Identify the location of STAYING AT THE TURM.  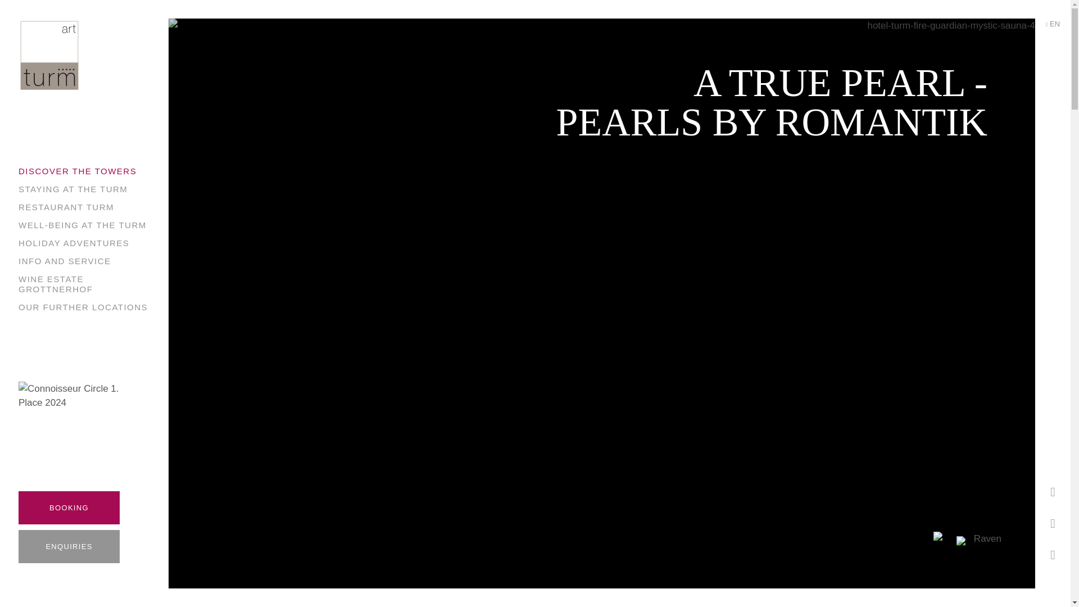
(72, 189).